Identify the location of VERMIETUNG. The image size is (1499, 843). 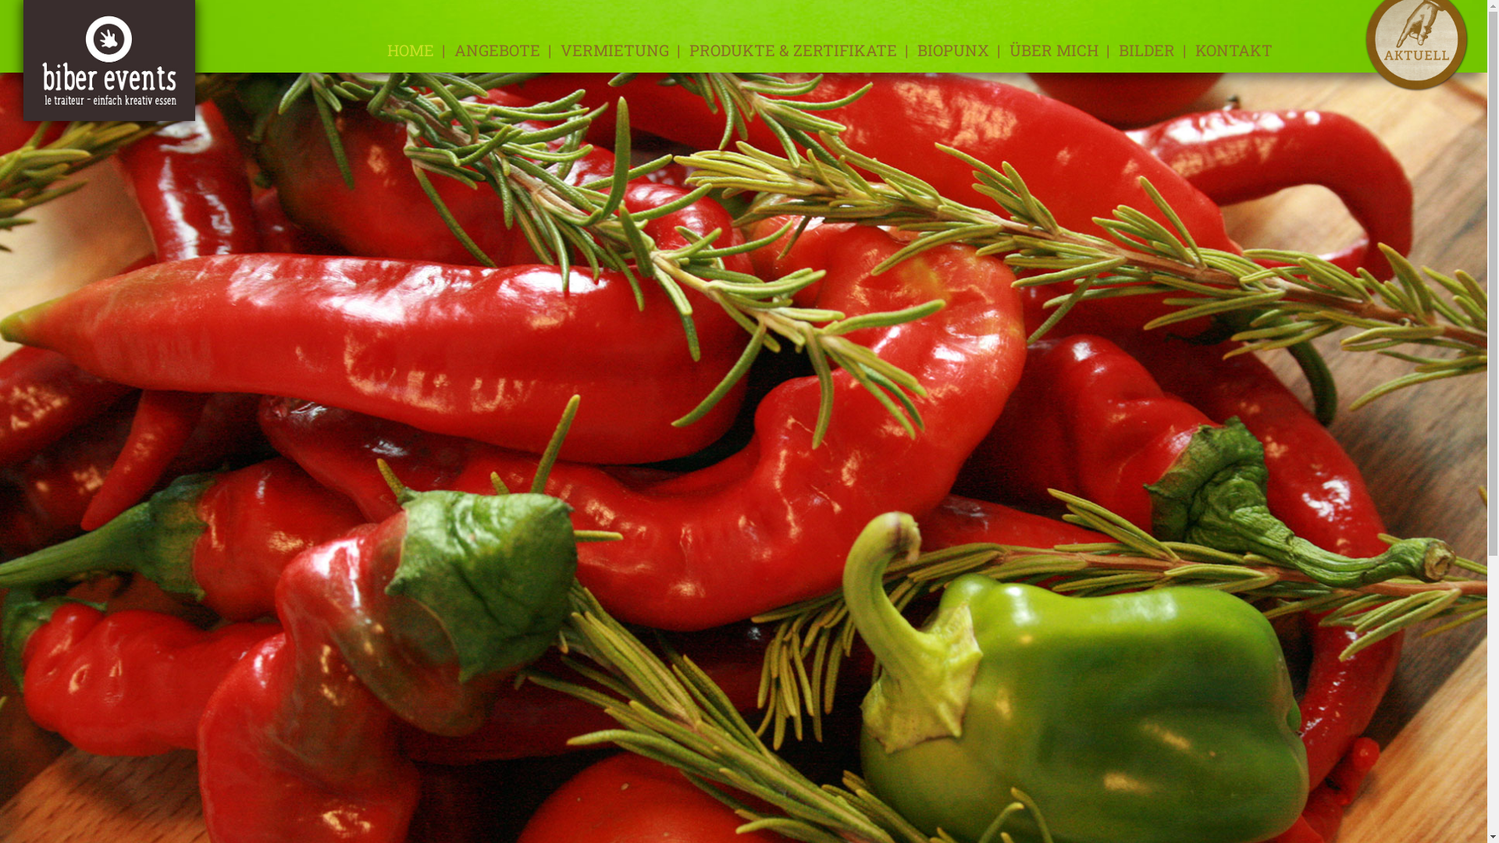
(615, 50).